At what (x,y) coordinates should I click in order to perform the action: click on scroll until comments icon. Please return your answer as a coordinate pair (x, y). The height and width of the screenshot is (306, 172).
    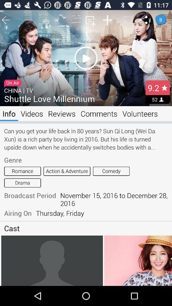
    Looking at the image, I should click on (99, 113).